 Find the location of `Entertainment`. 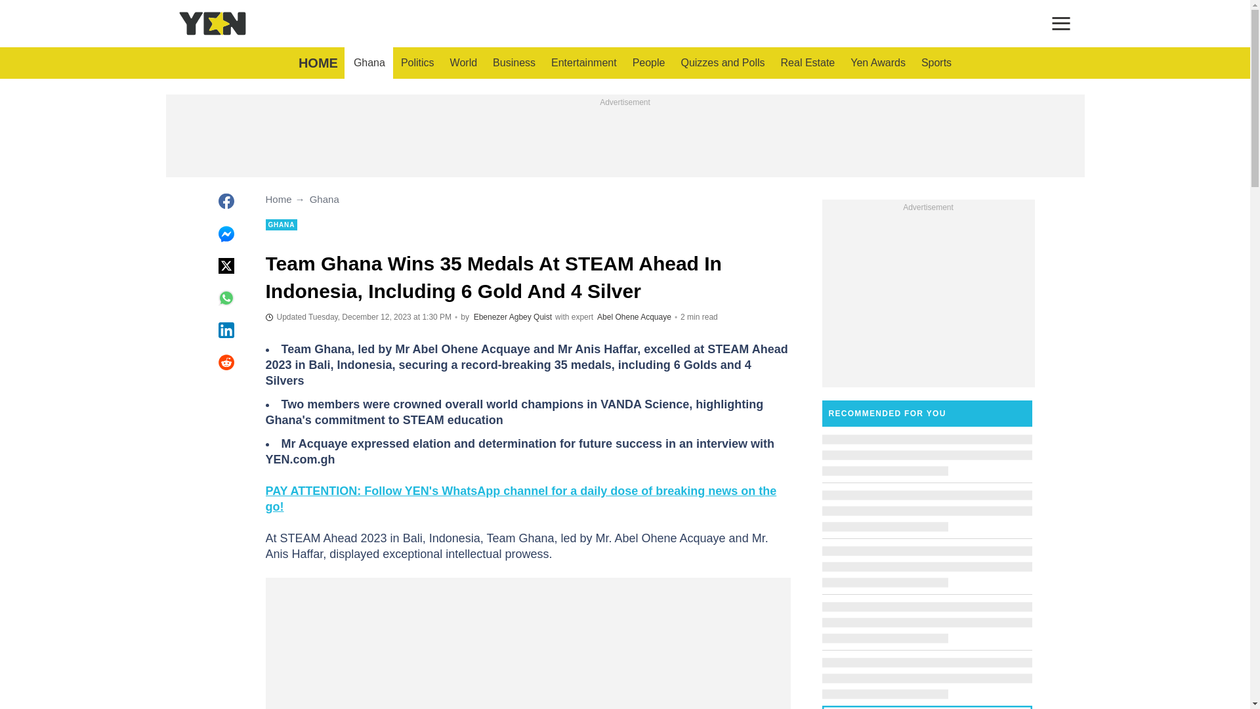

Entertainment is located at coordinates (584, 63).